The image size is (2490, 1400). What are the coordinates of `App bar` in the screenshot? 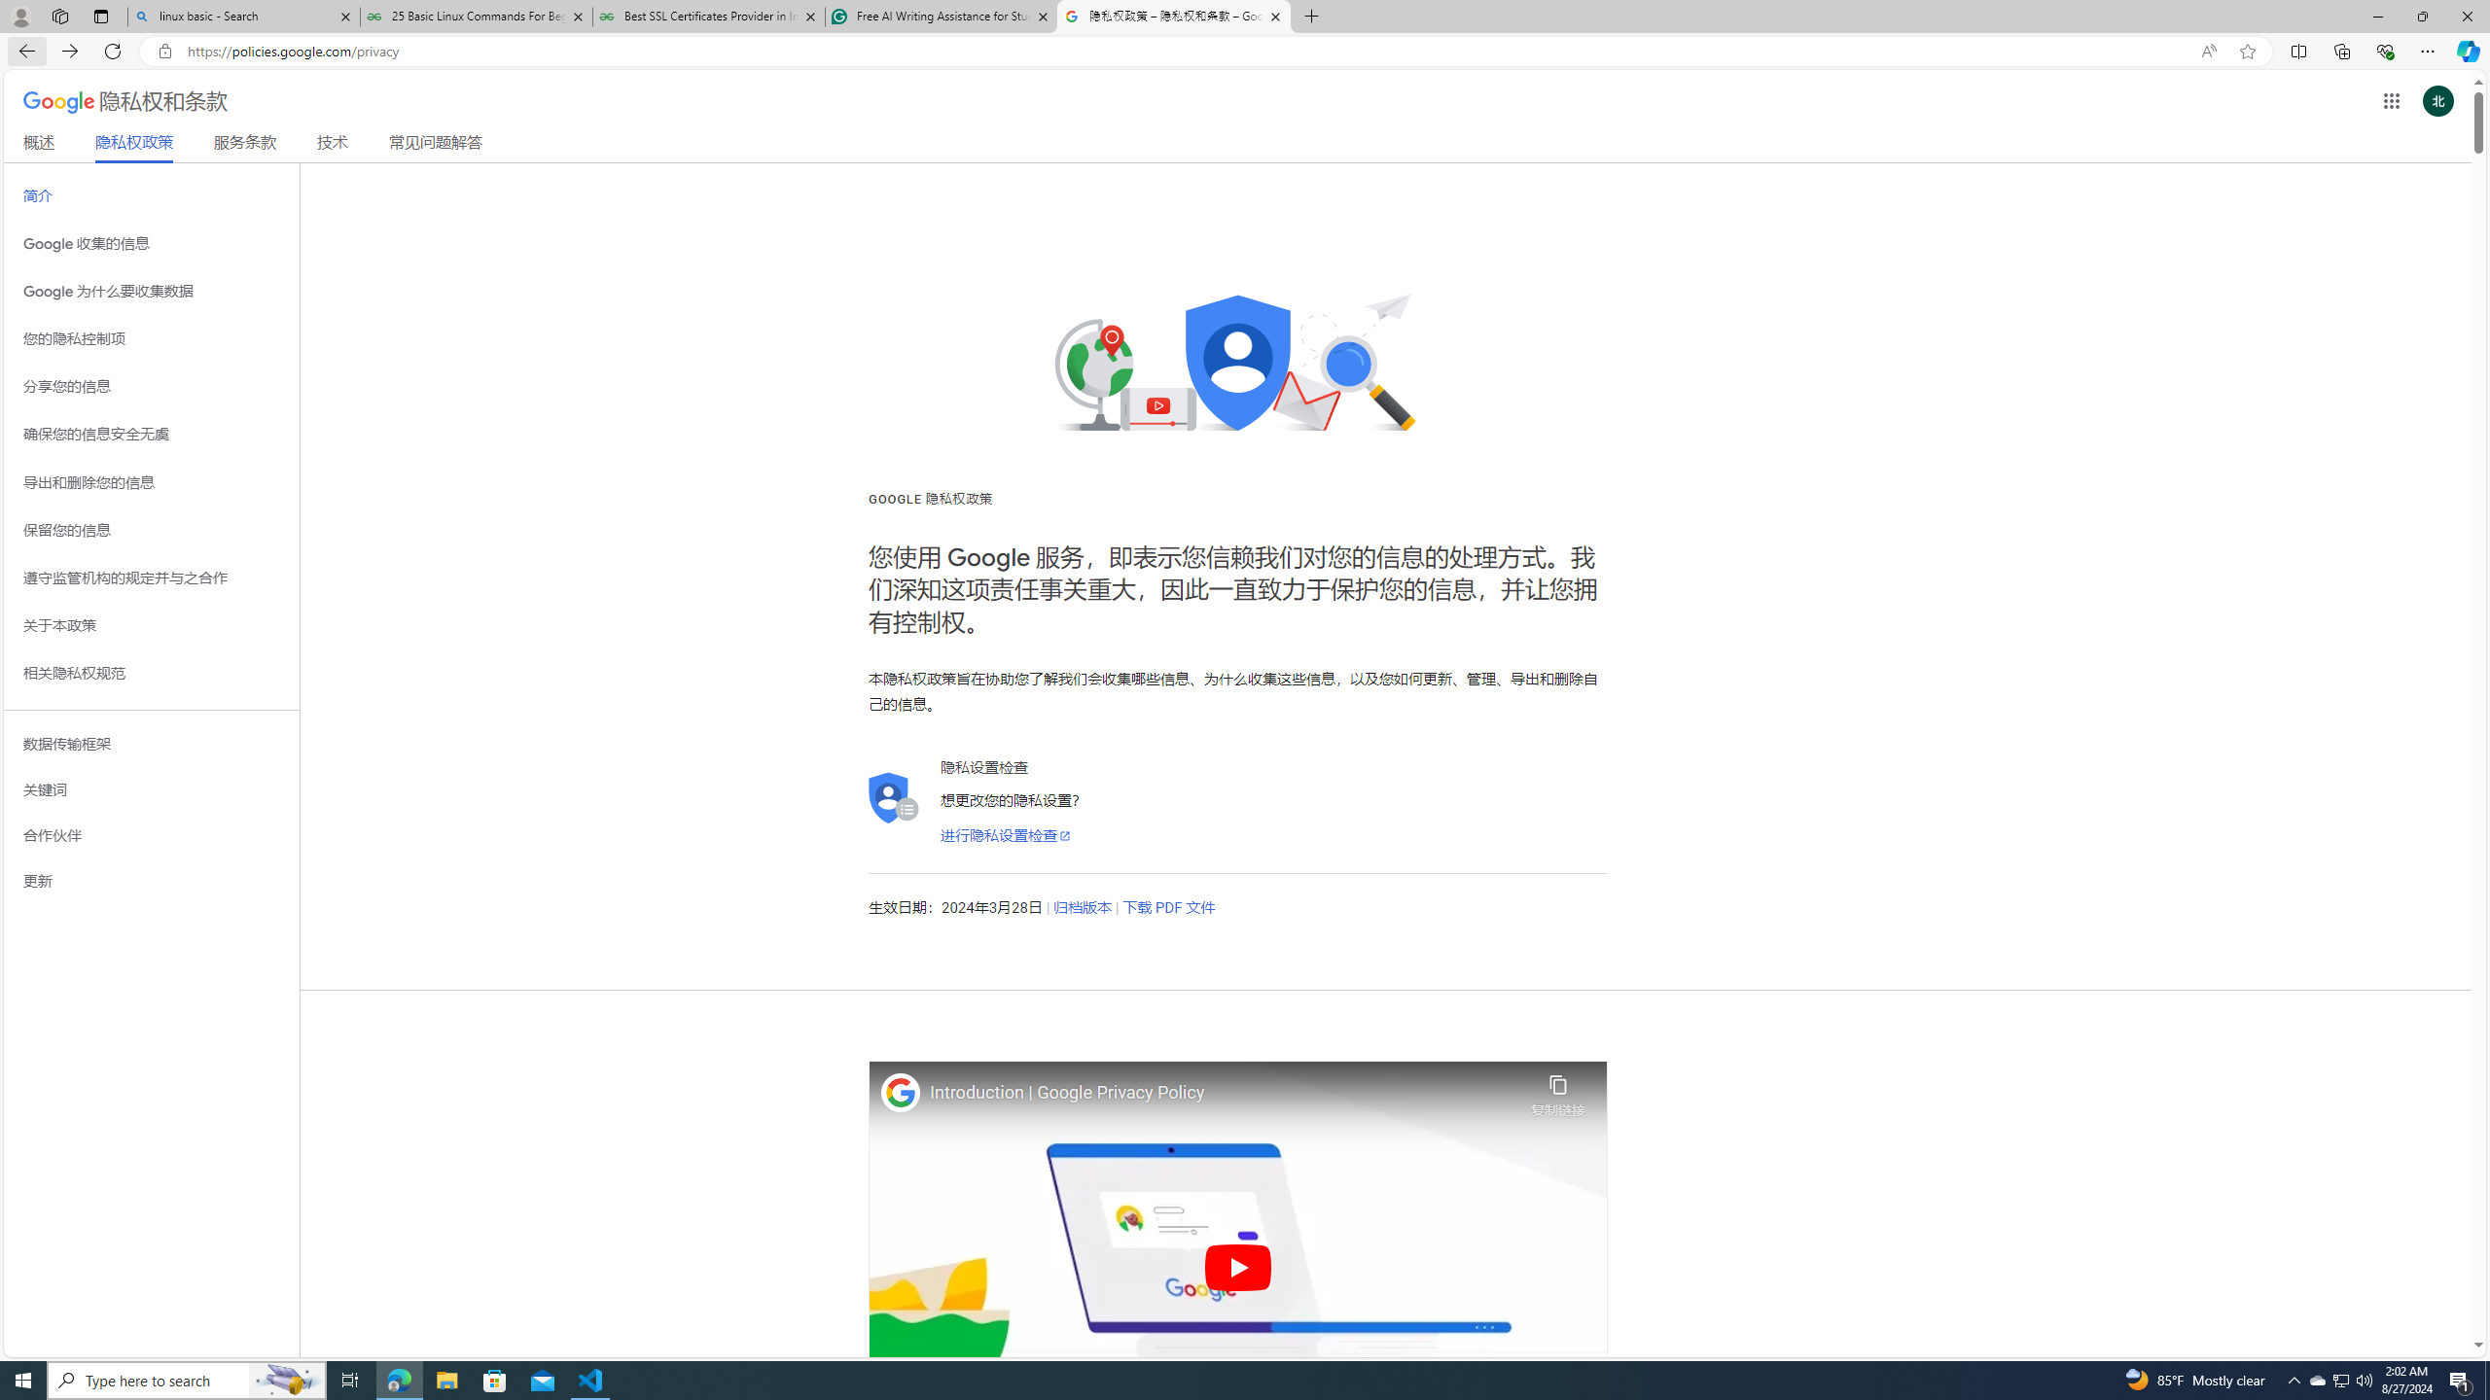 It's located at (1245, 52).